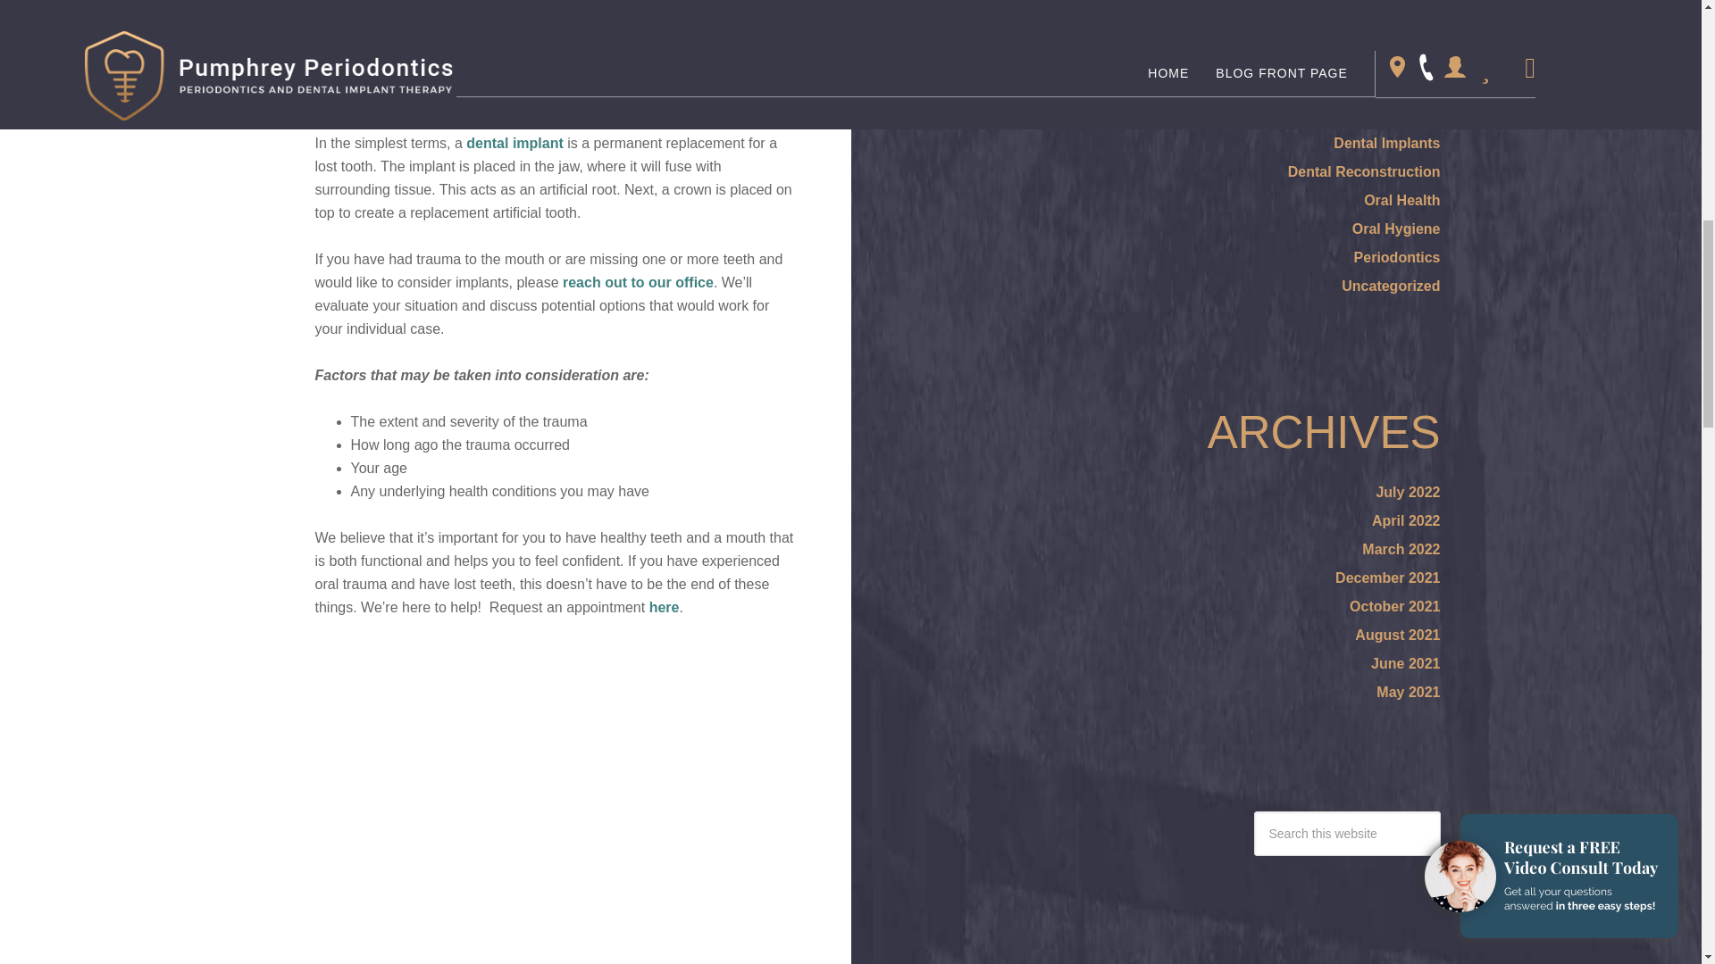 Image resolution: width=1715 pixels, height=964 pixels. Describe the element at coordinates (1363, 171) in the screenshot. I see `Dental Reconstruction` at that location.